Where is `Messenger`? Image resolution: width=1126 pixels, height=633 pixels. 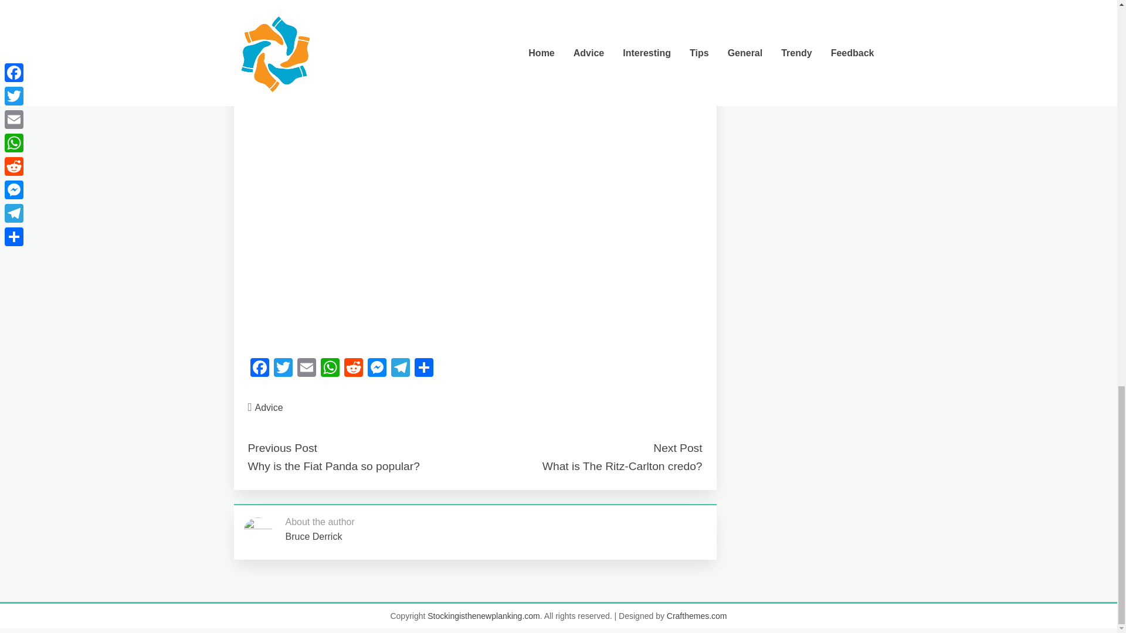
Messenger is located at coordinates (377, 369).